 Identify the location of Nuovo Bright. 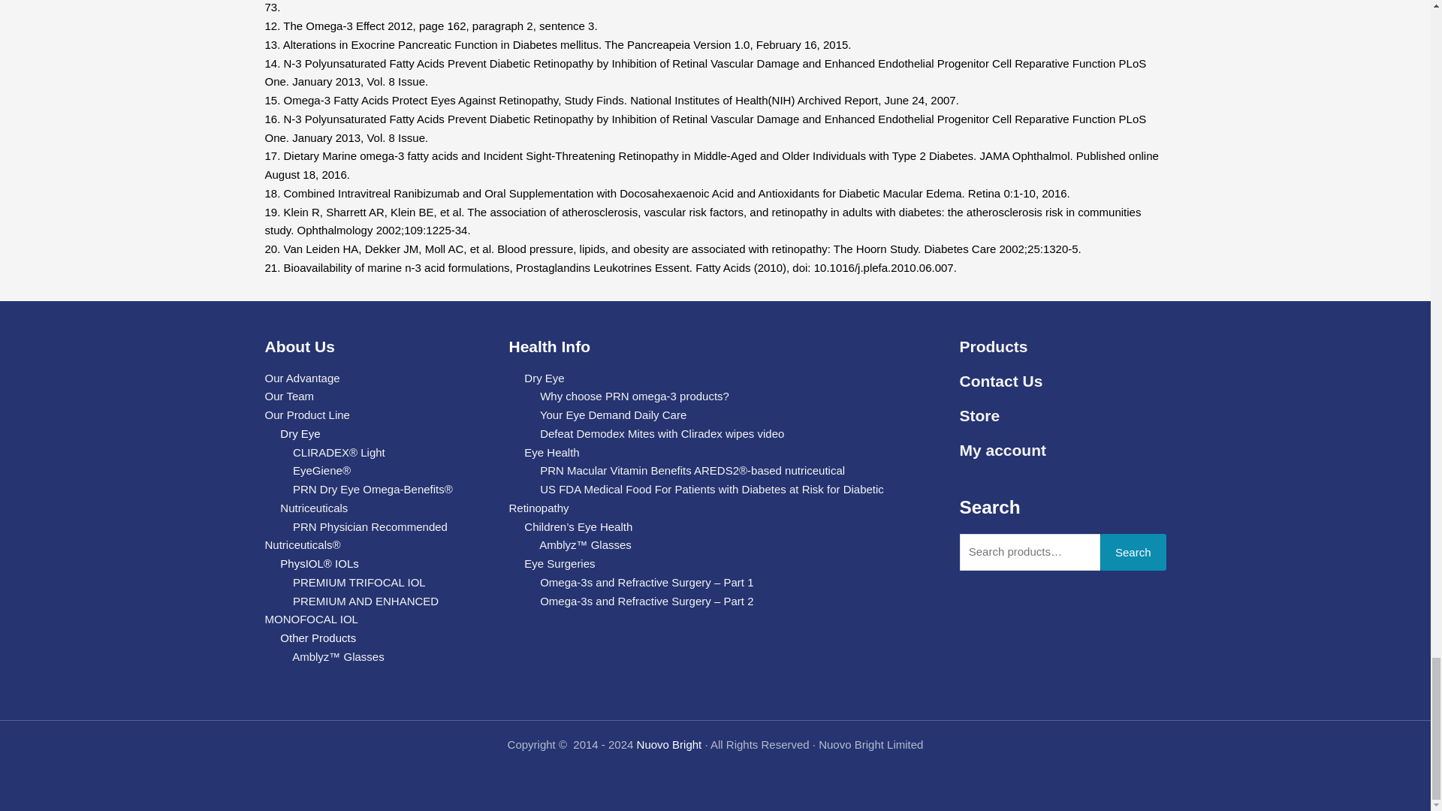
(670, 744).